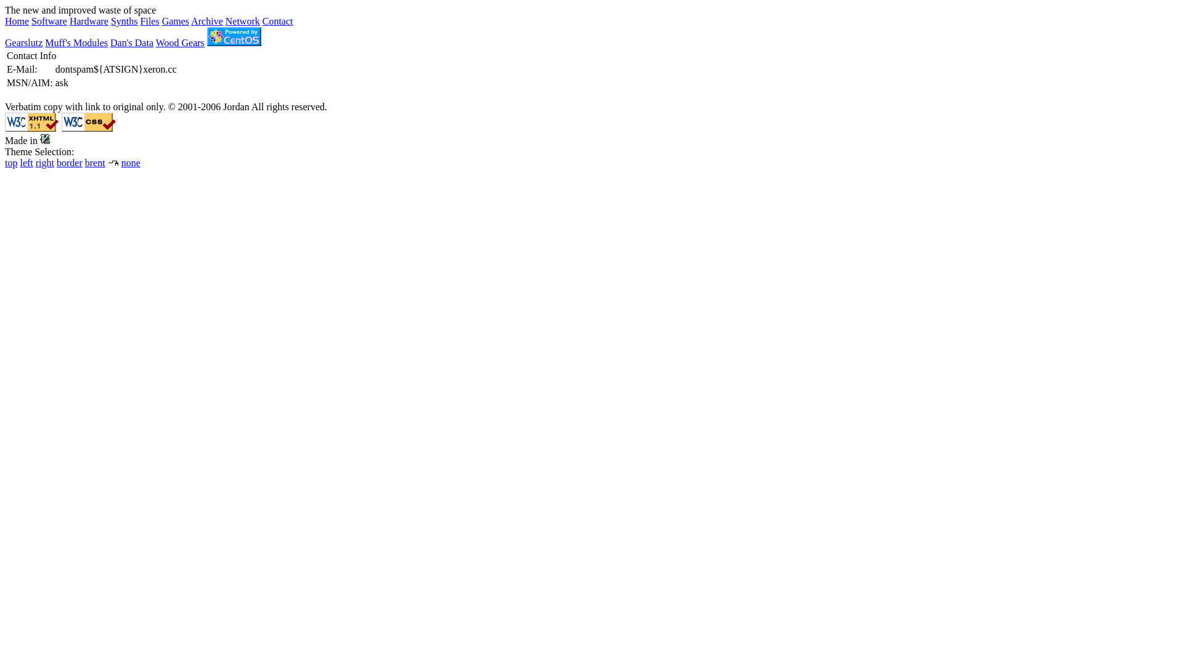  I want to click on right, so click(45, 163).